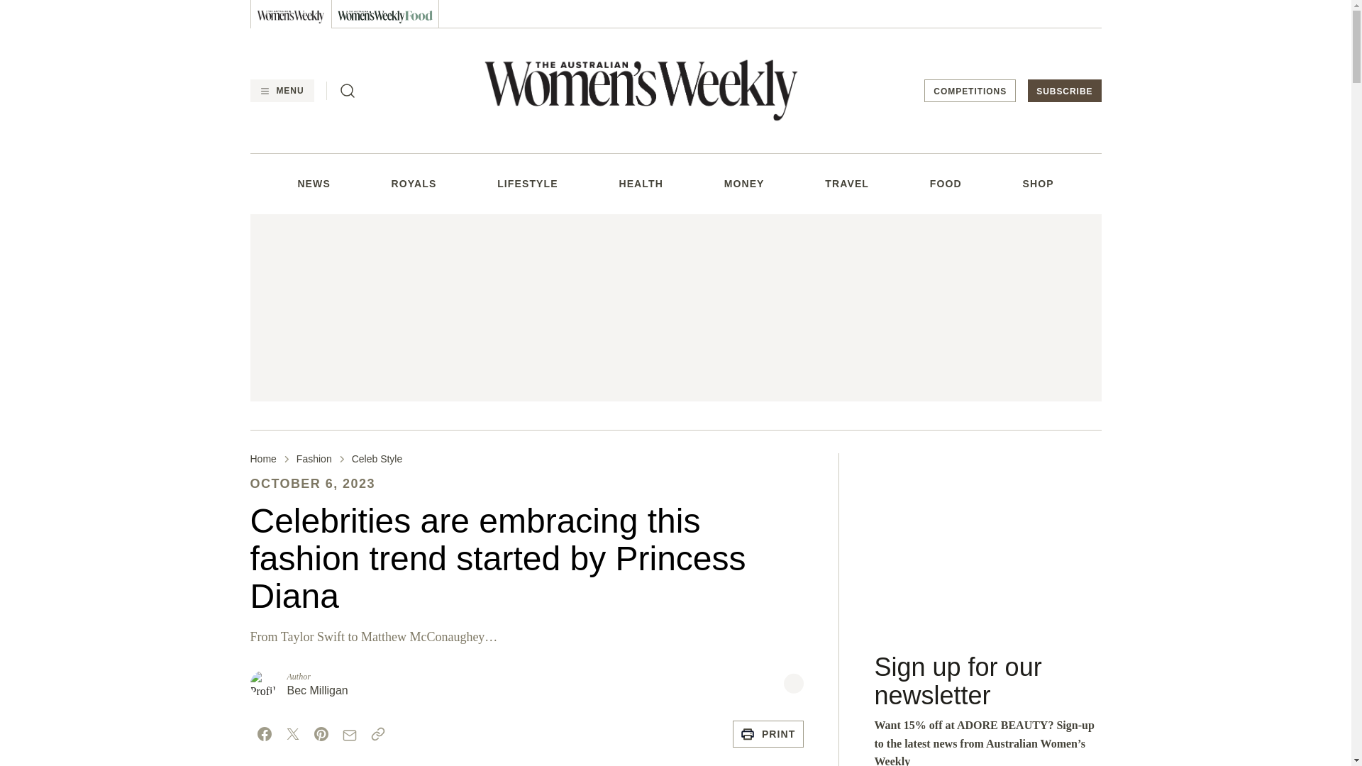  What do you see at coordinates (640, 183) in the screenshot?
I see `HEALTH` at bounding box center [640, 183].